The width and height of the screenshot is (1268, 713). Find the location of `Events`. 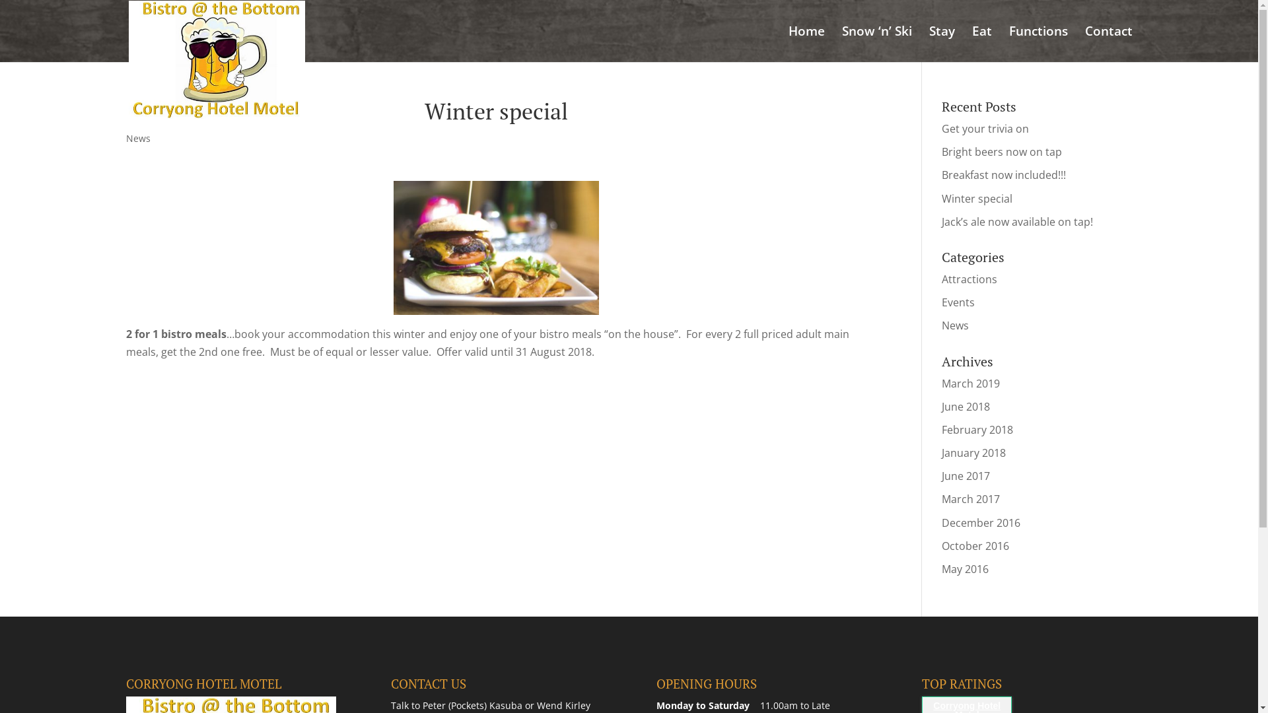

Events is located at coordinates (958, 302).